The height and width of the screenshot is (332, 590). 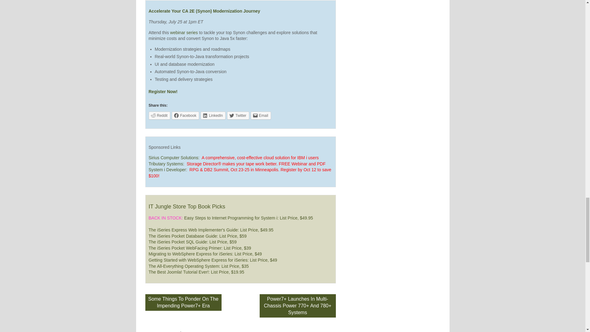 I want to click on LinkedIn, so click(x=213, y=115).